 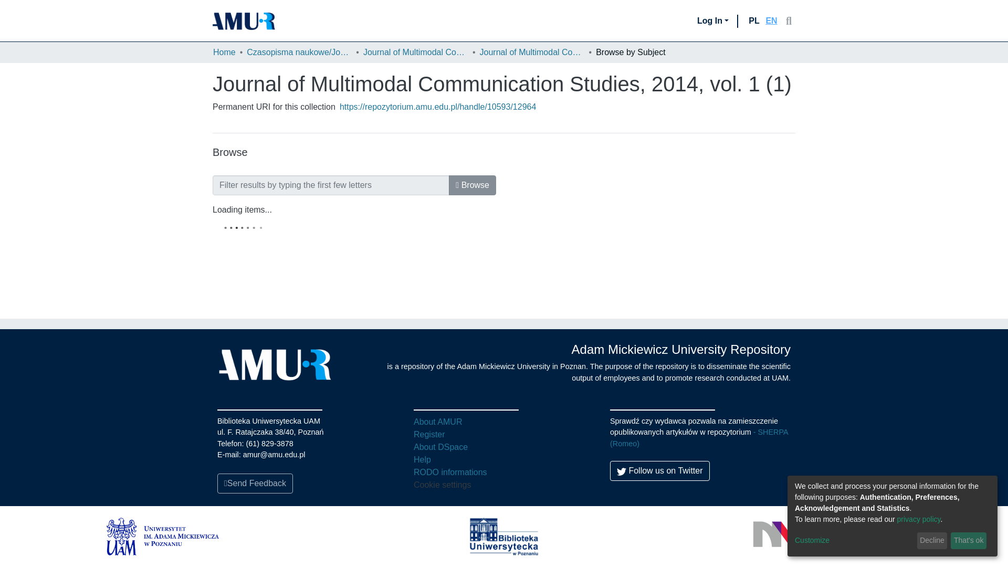 I want to click on Help, so click(x=422, y=460).